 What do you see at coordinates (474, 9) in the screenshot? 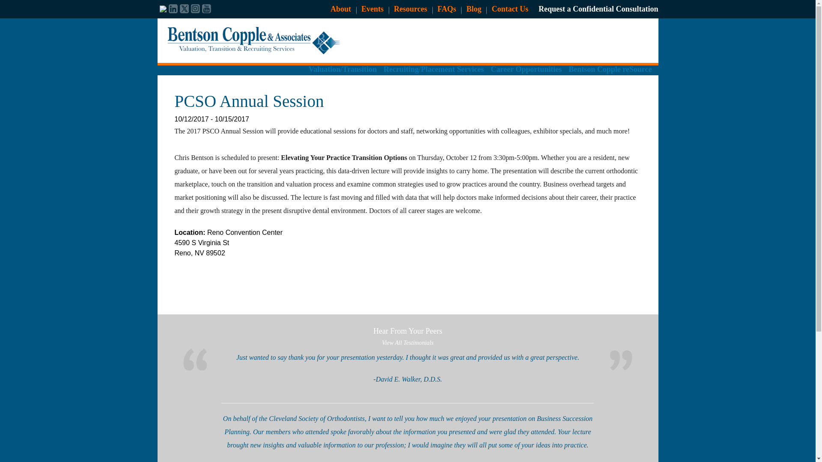
I see `Blog` at bounding box center [474, 9].